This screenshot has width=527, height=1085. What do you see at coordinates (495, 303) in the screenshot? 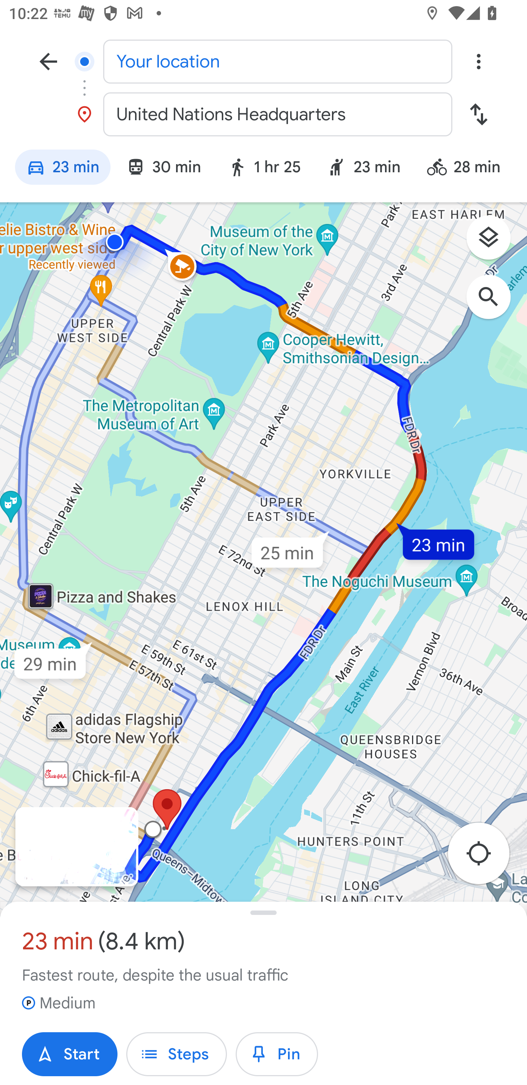
I see `Search along route` at bounding box center [495, 303].